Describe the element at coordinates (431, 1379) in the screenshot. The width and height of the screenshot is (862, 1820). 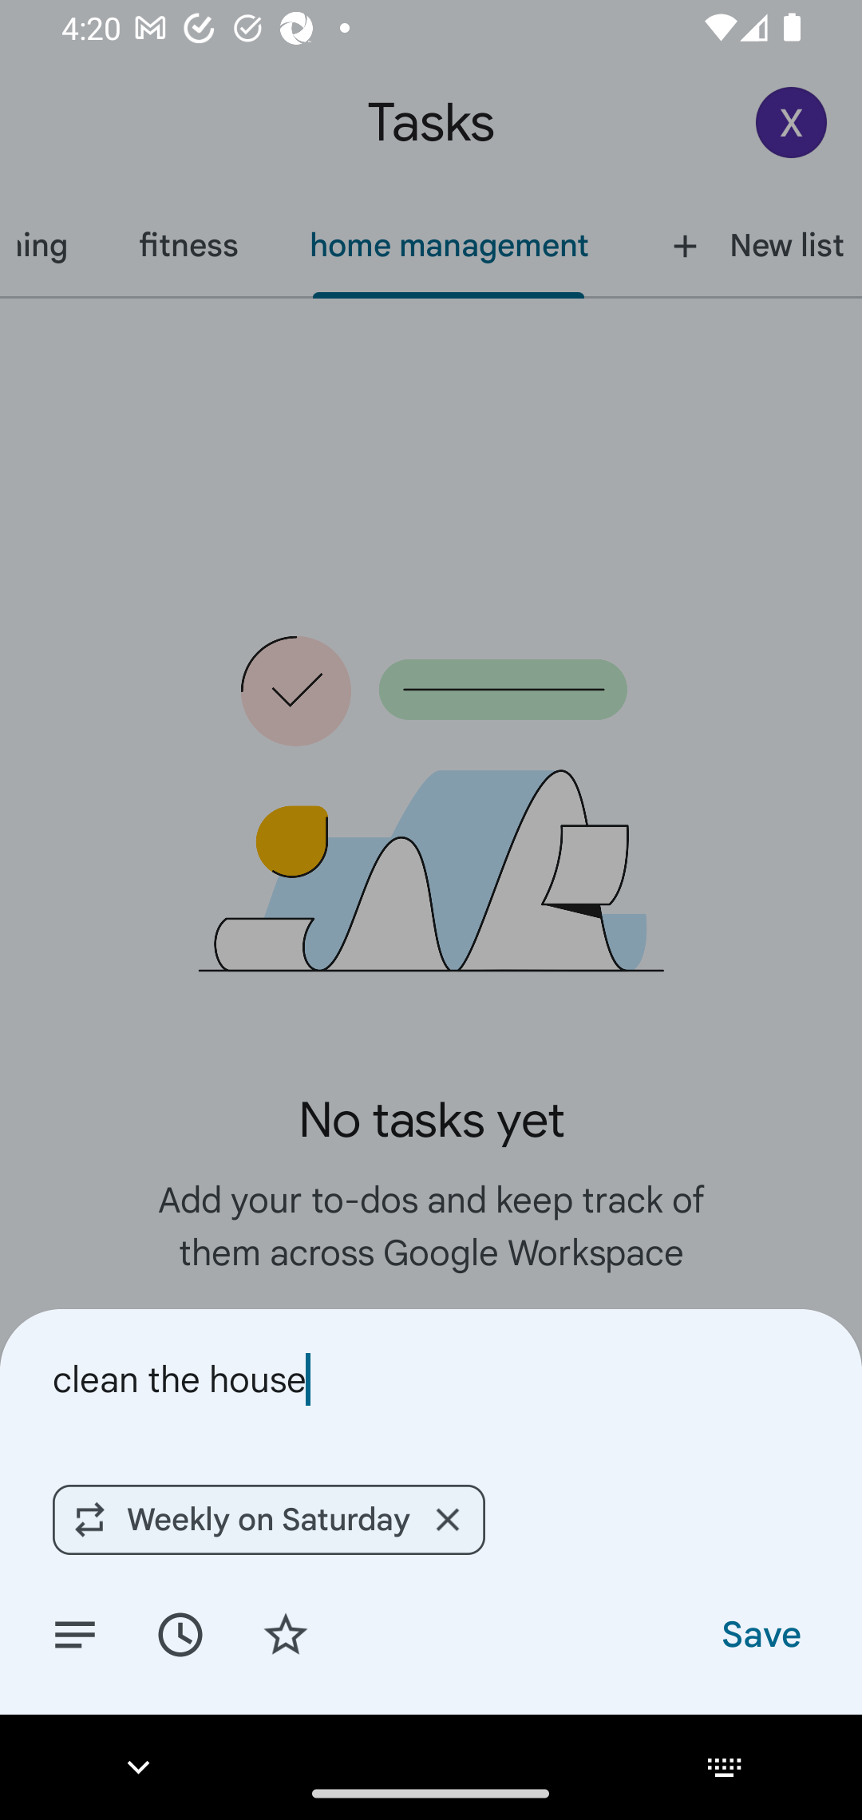
I see `clean the house` at that location.